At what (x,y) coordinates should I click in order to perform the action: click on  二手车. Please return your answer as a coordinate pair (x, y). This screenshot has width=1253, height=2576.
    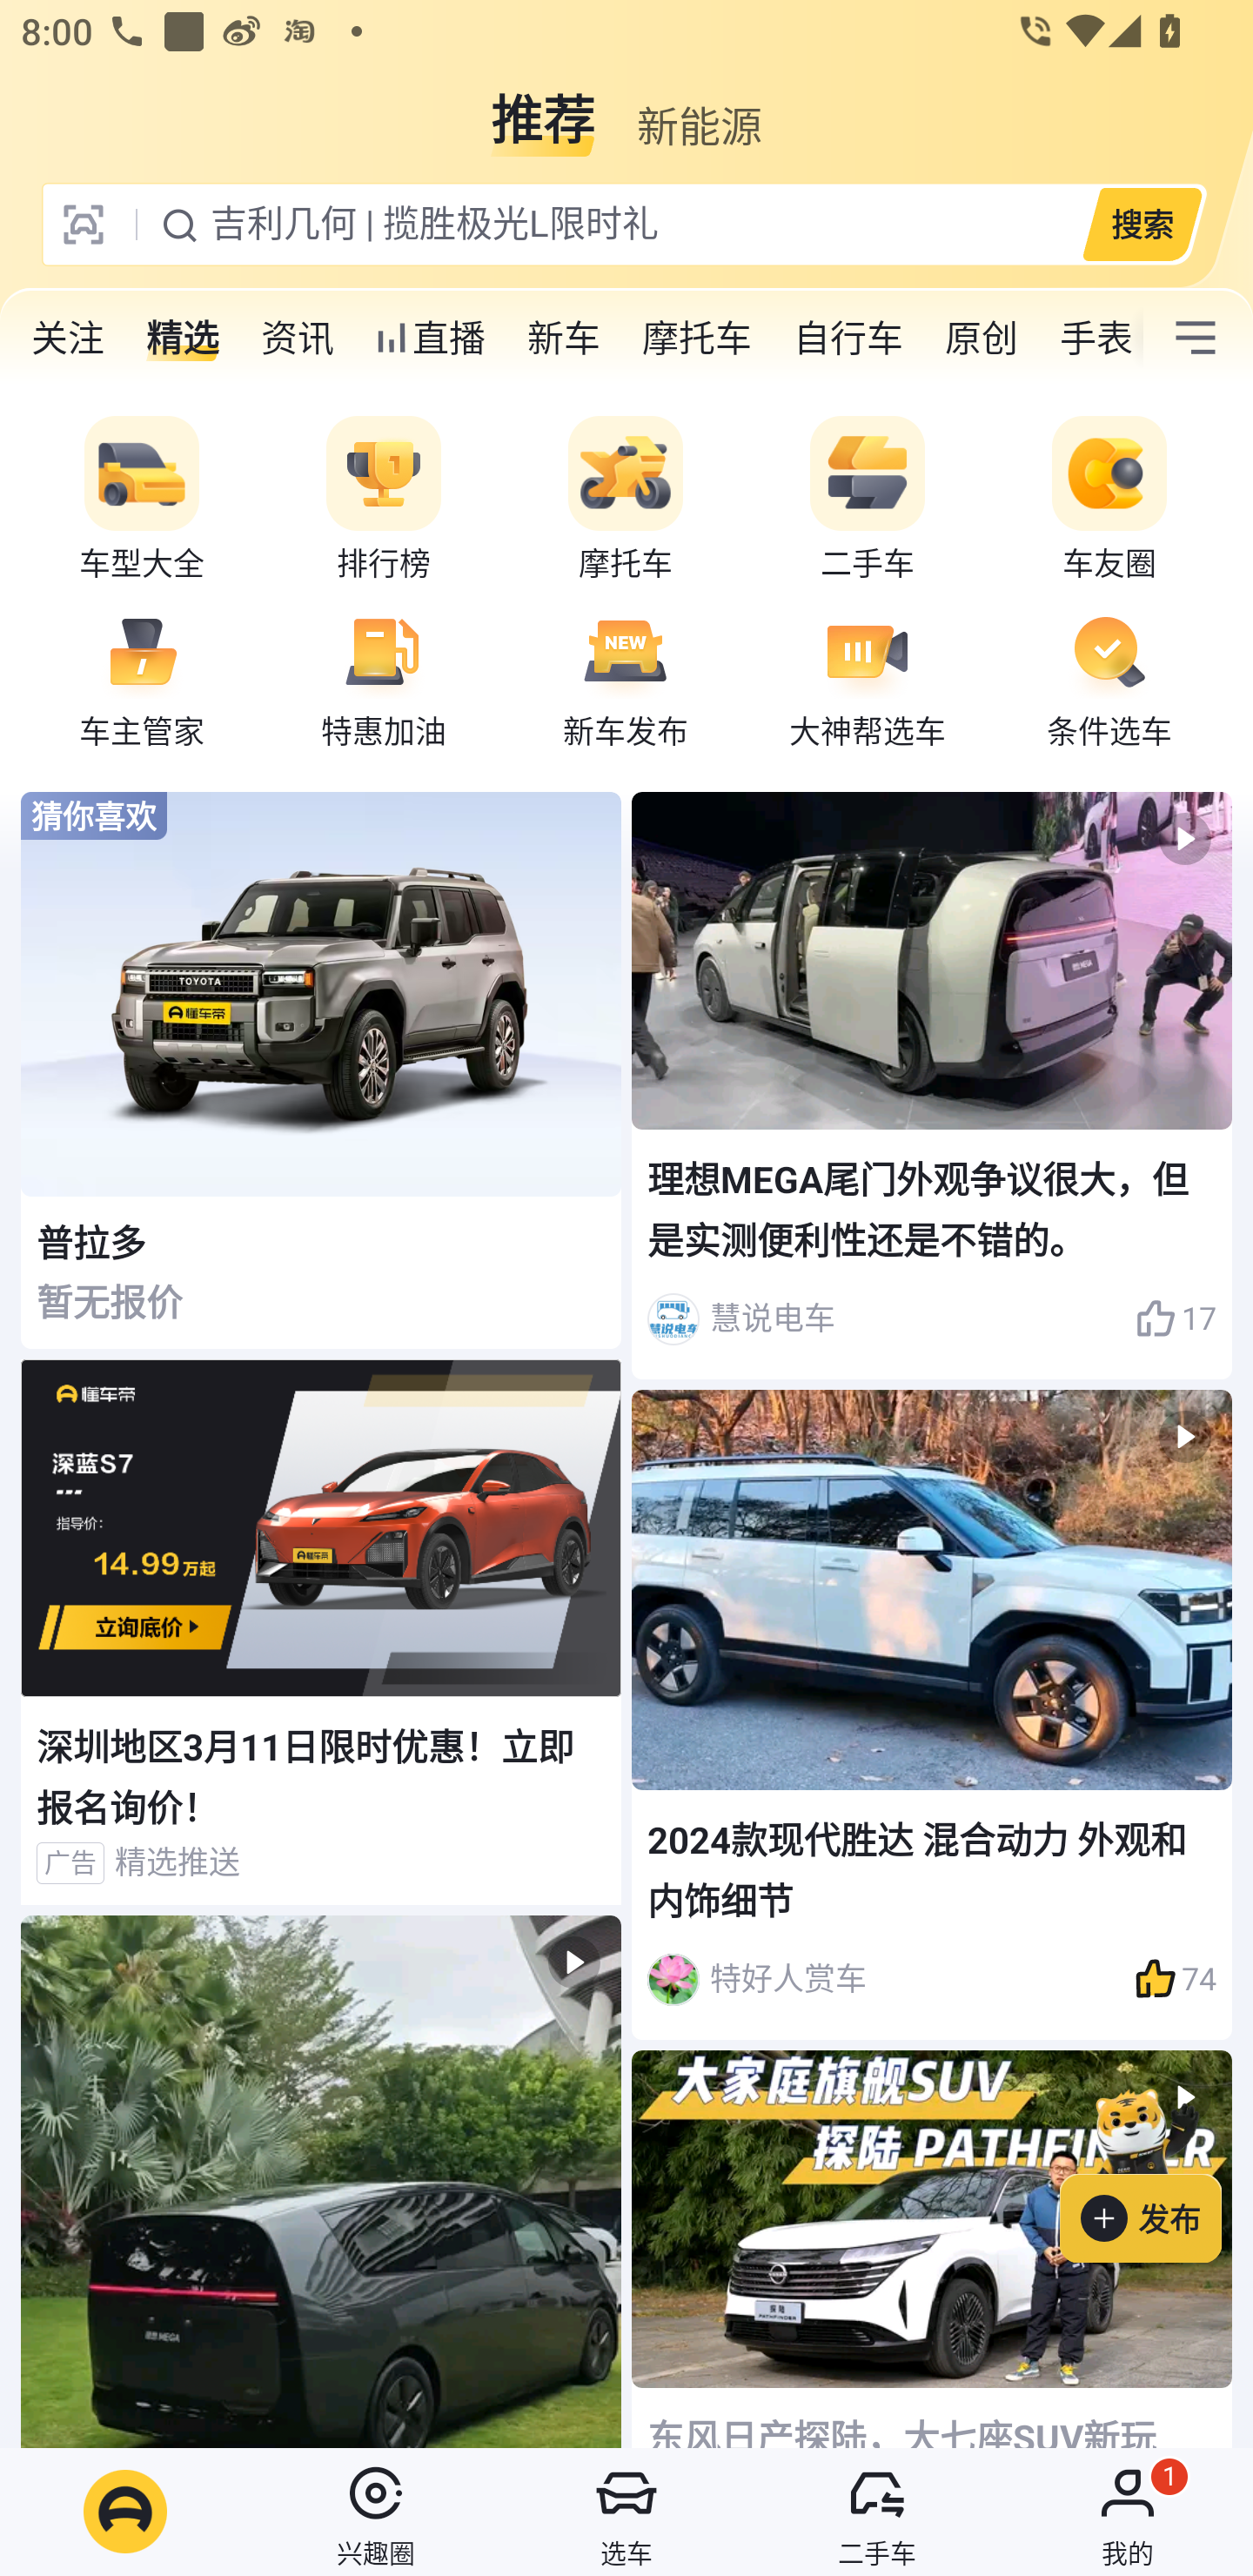
    Looking at the image, I should click on (877, 2512).